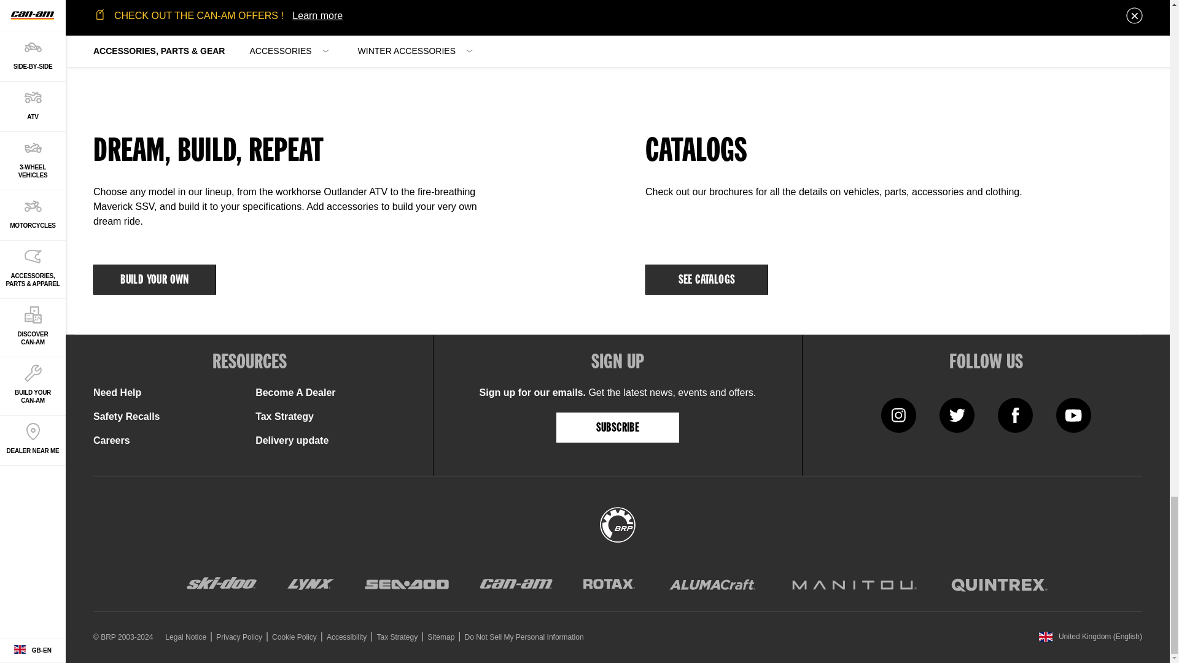 The image size is (1179, 663). I want to click on A man with his phone on an ATV, so click(341, 48).